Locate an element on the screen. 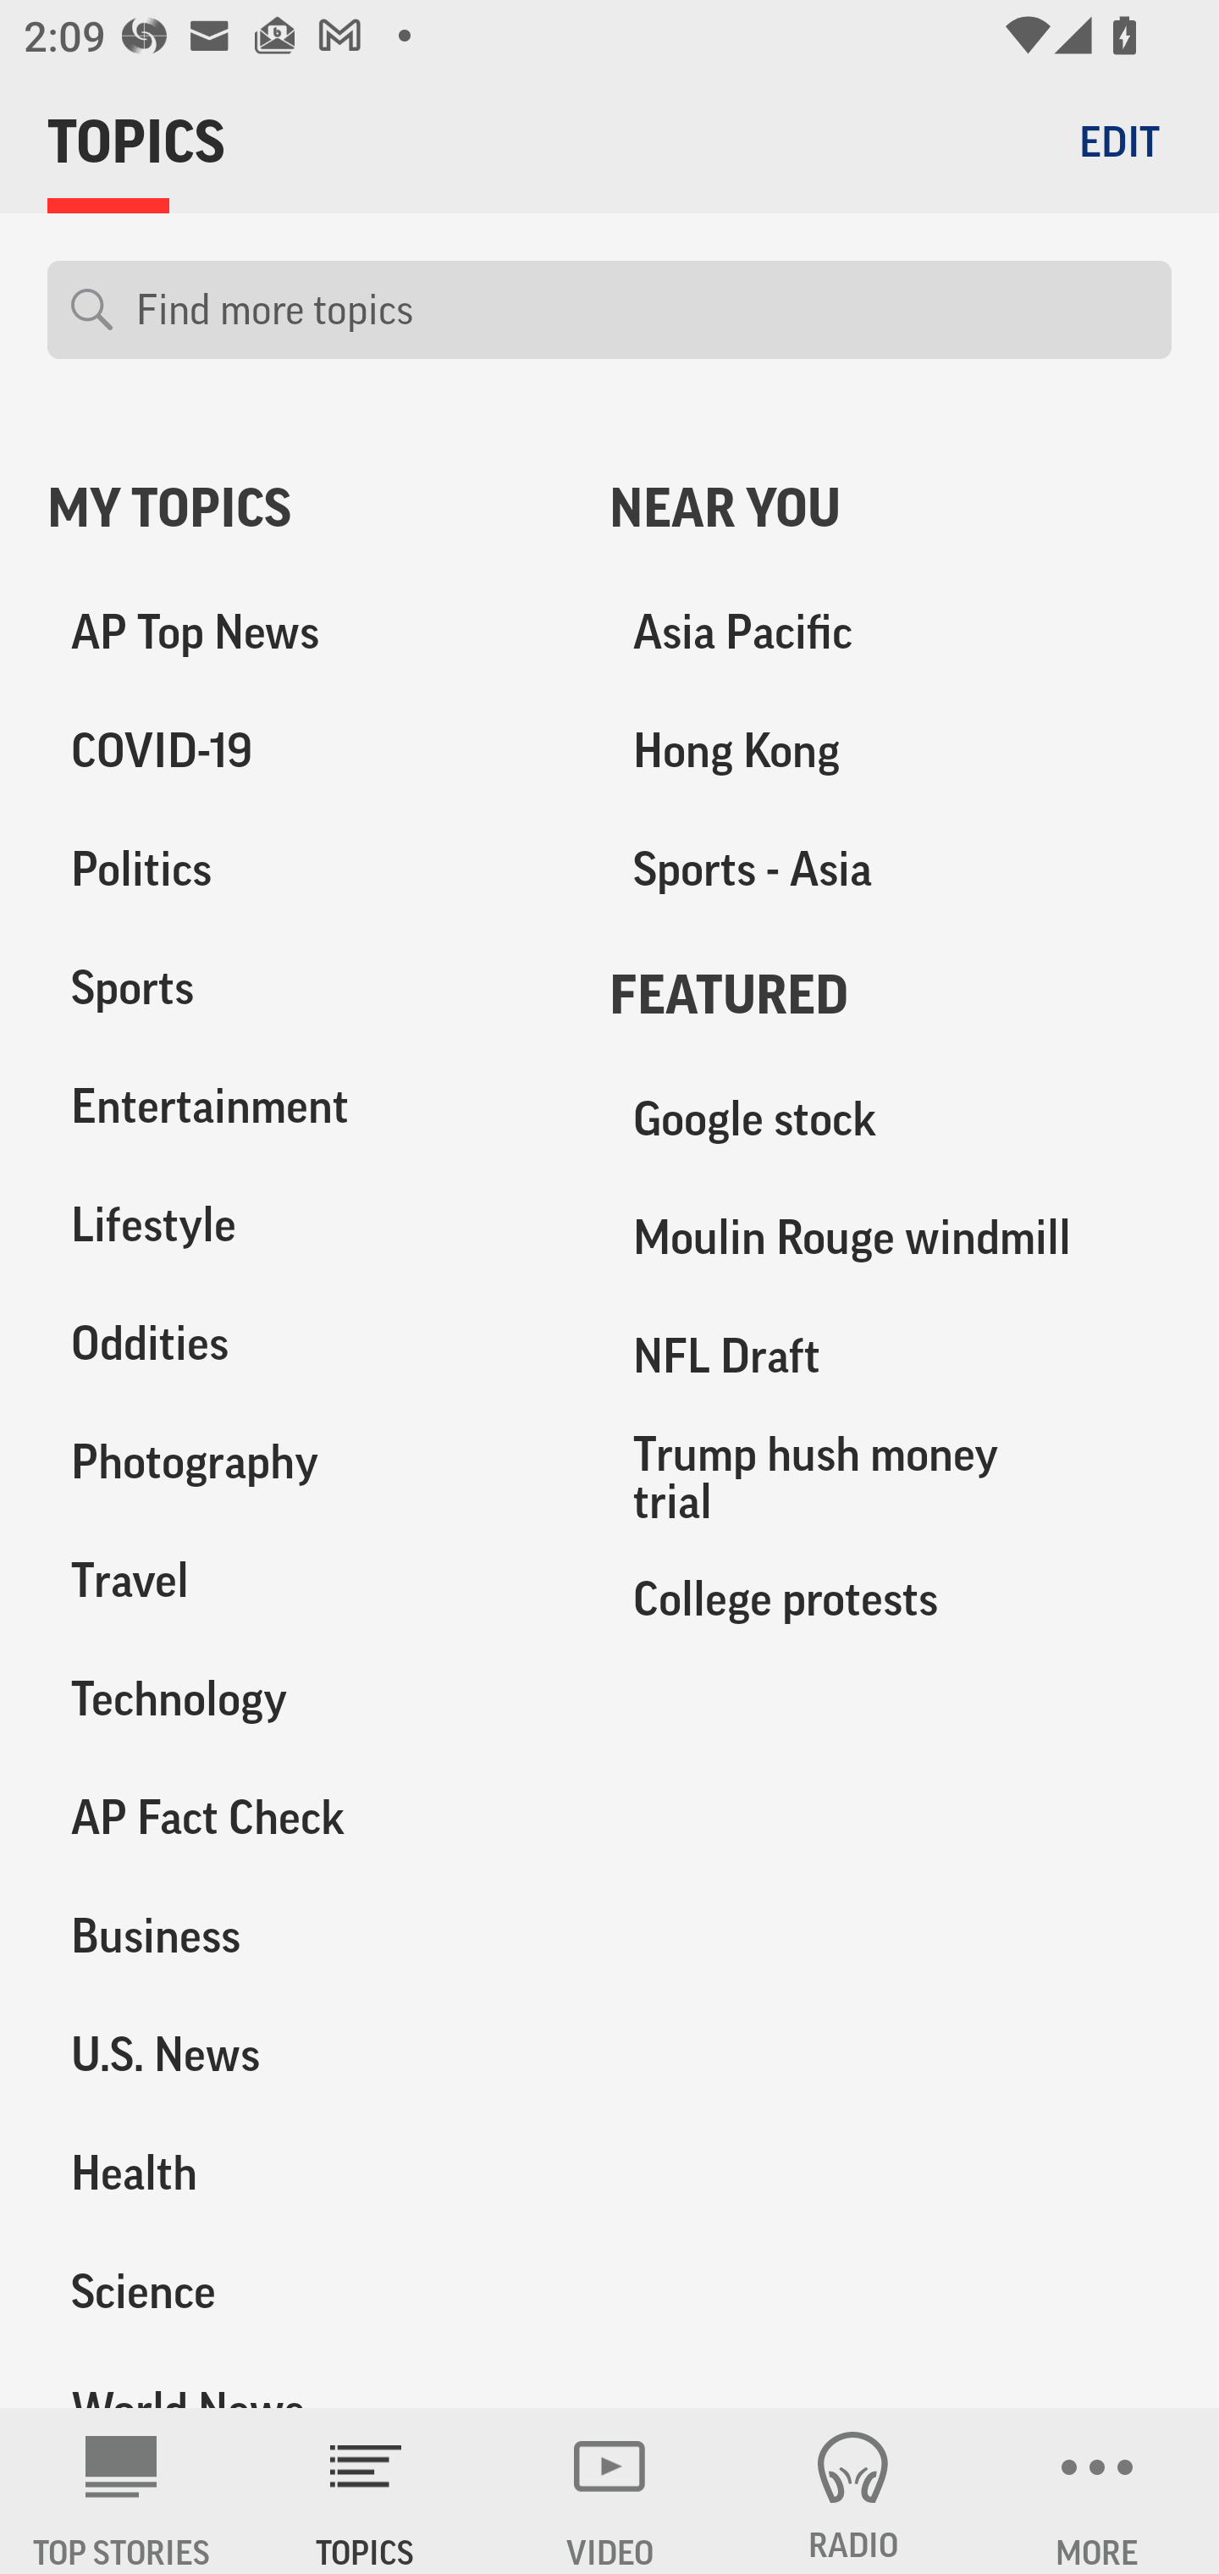 The width and height of the screenshot is (1219, 2574). Travel is located at coordinates (305, 1580).